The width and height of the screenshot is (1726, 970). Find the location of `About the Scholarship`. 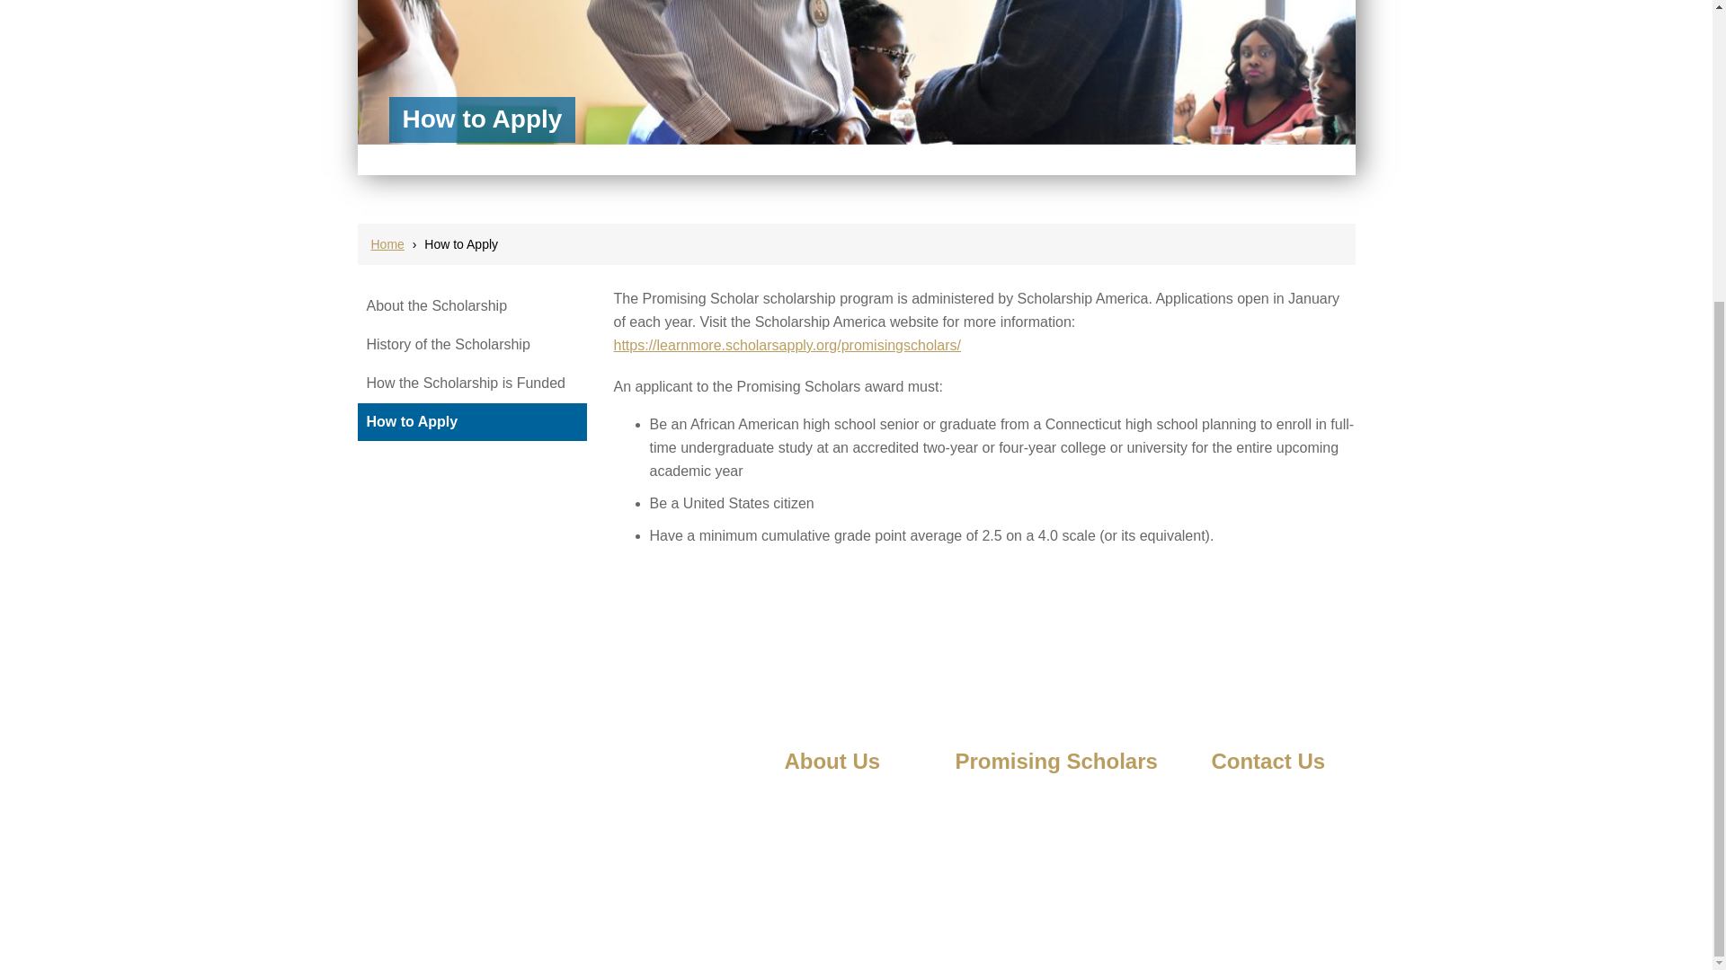

About the Scholarship is located at coordinates (437, 305).